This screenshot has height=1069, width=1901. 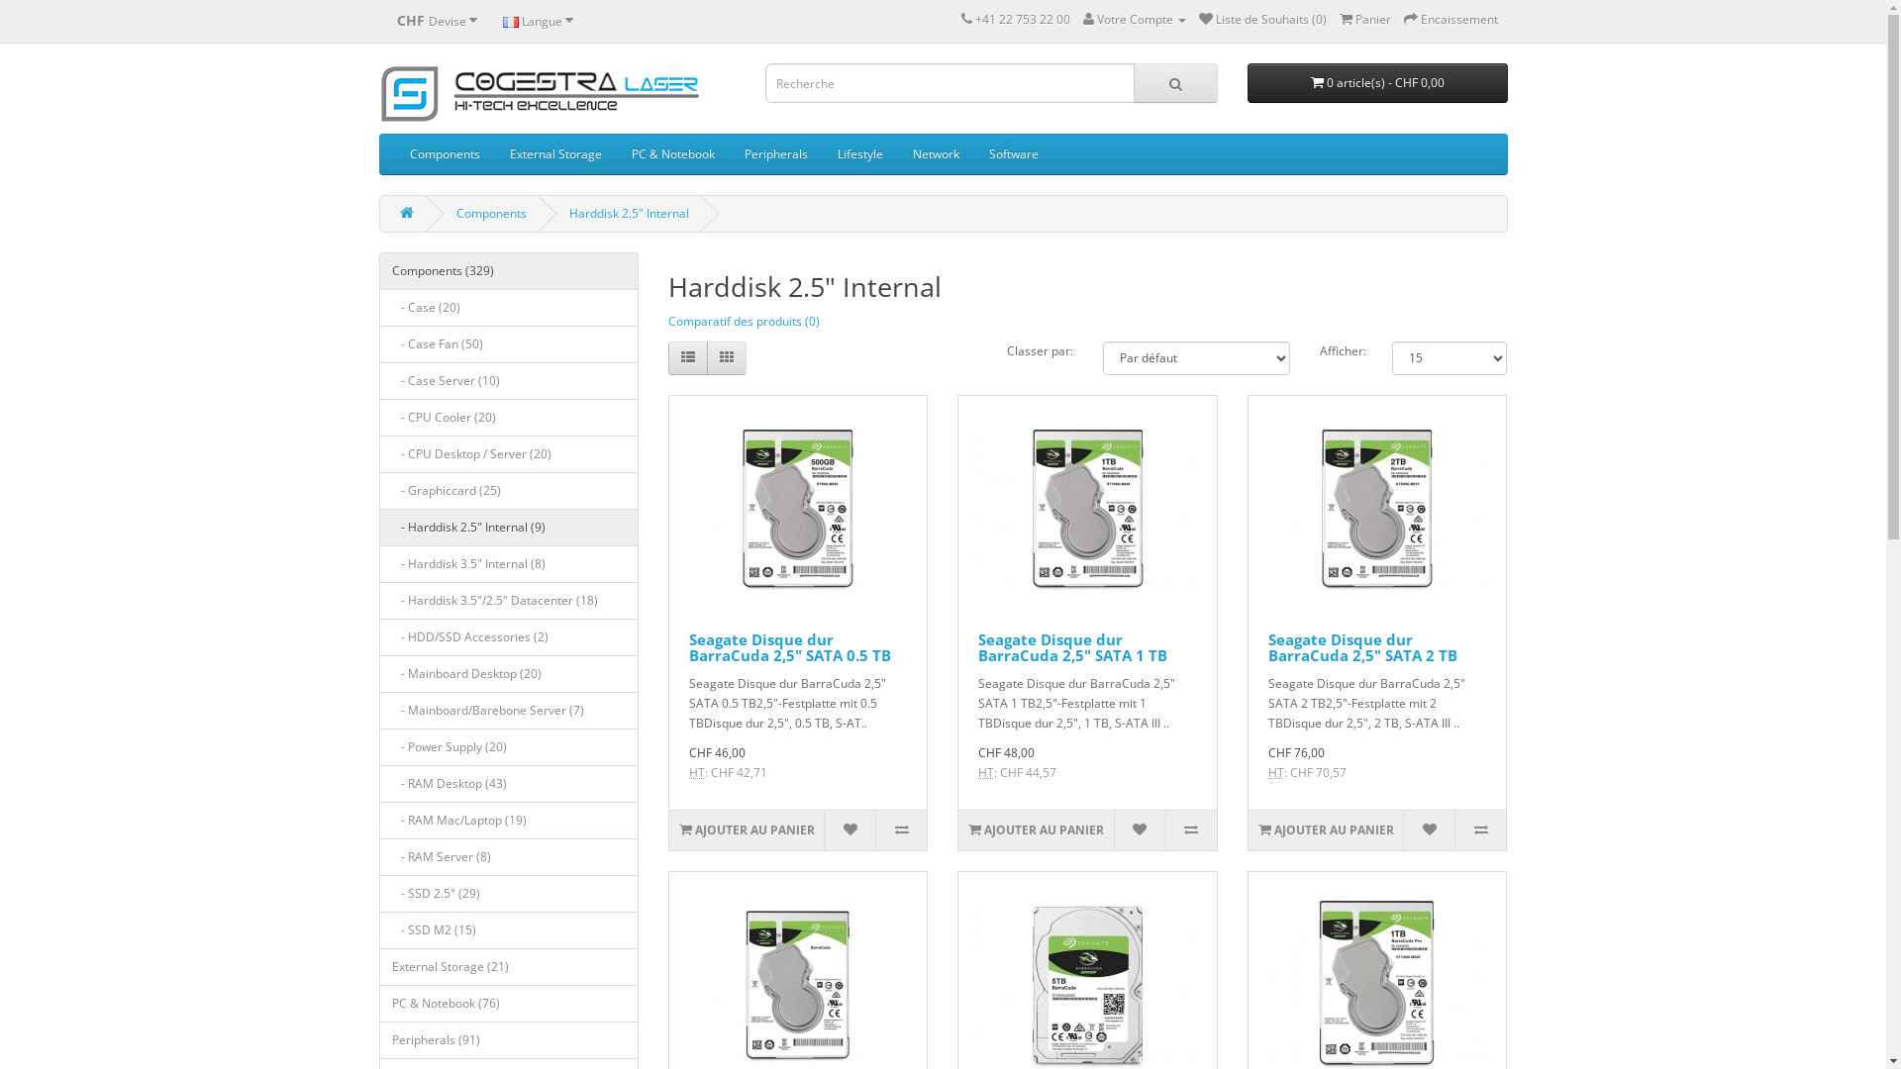 I want to click on    - RAM Server (8), so click(x=509, y=857).